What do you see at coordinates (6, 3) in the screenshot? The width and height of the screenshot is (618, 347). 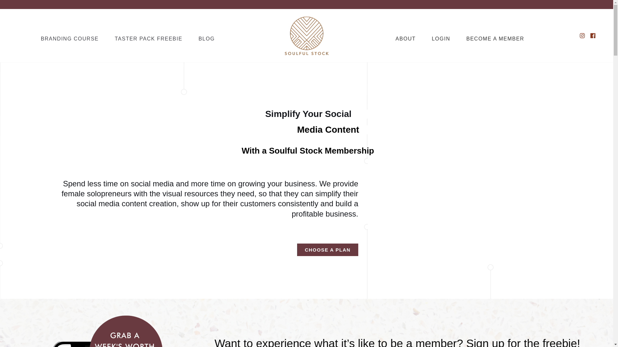 I see `Skip to content` at bounding box center [6, 3].